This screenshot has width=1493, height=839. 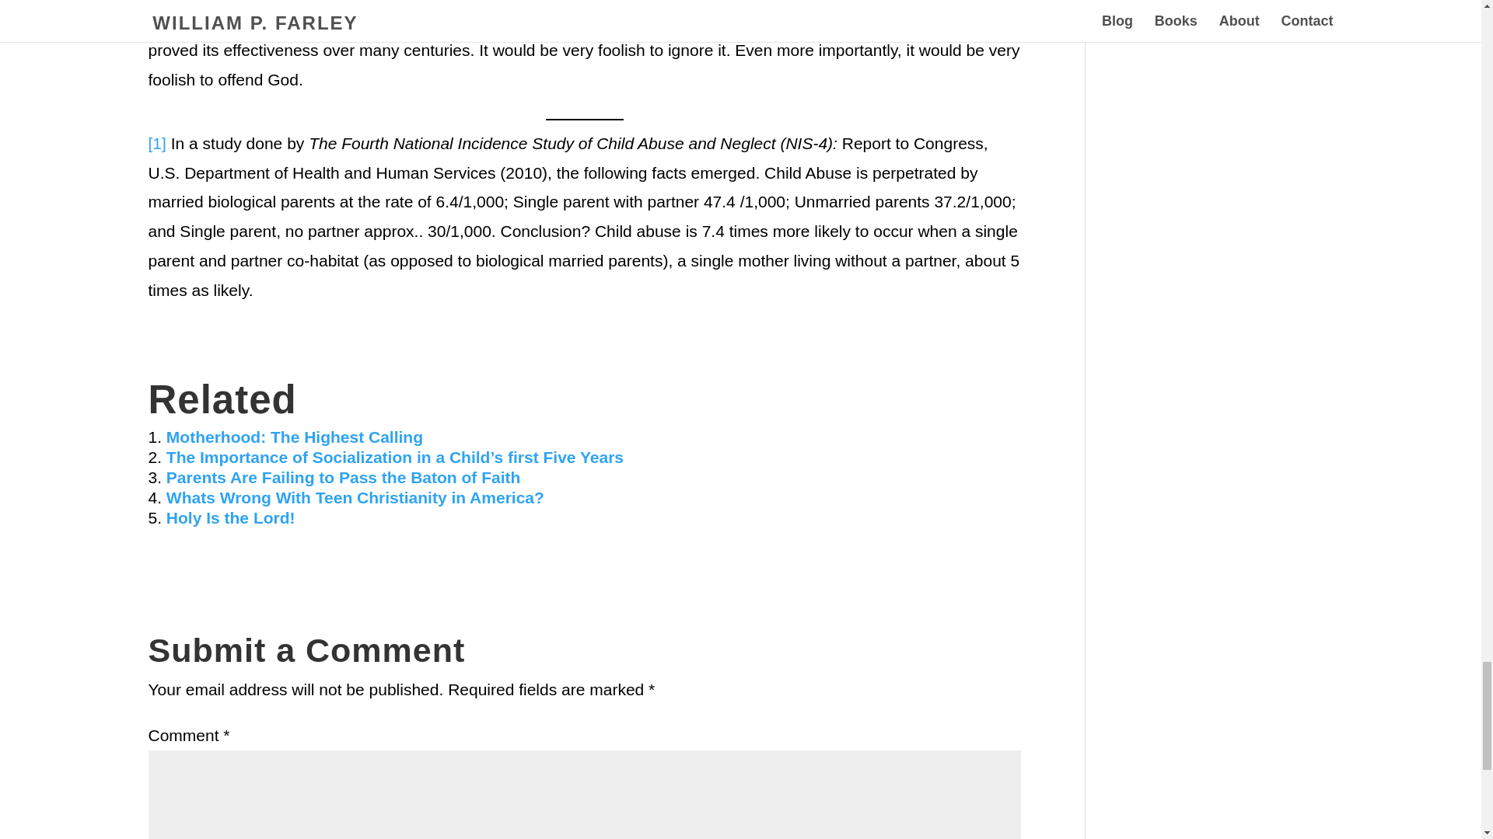 What do you see at coordinates (230, 517) in the screenshot?
I see `Holy Is the Lord!` at bounding box center [230, 517].